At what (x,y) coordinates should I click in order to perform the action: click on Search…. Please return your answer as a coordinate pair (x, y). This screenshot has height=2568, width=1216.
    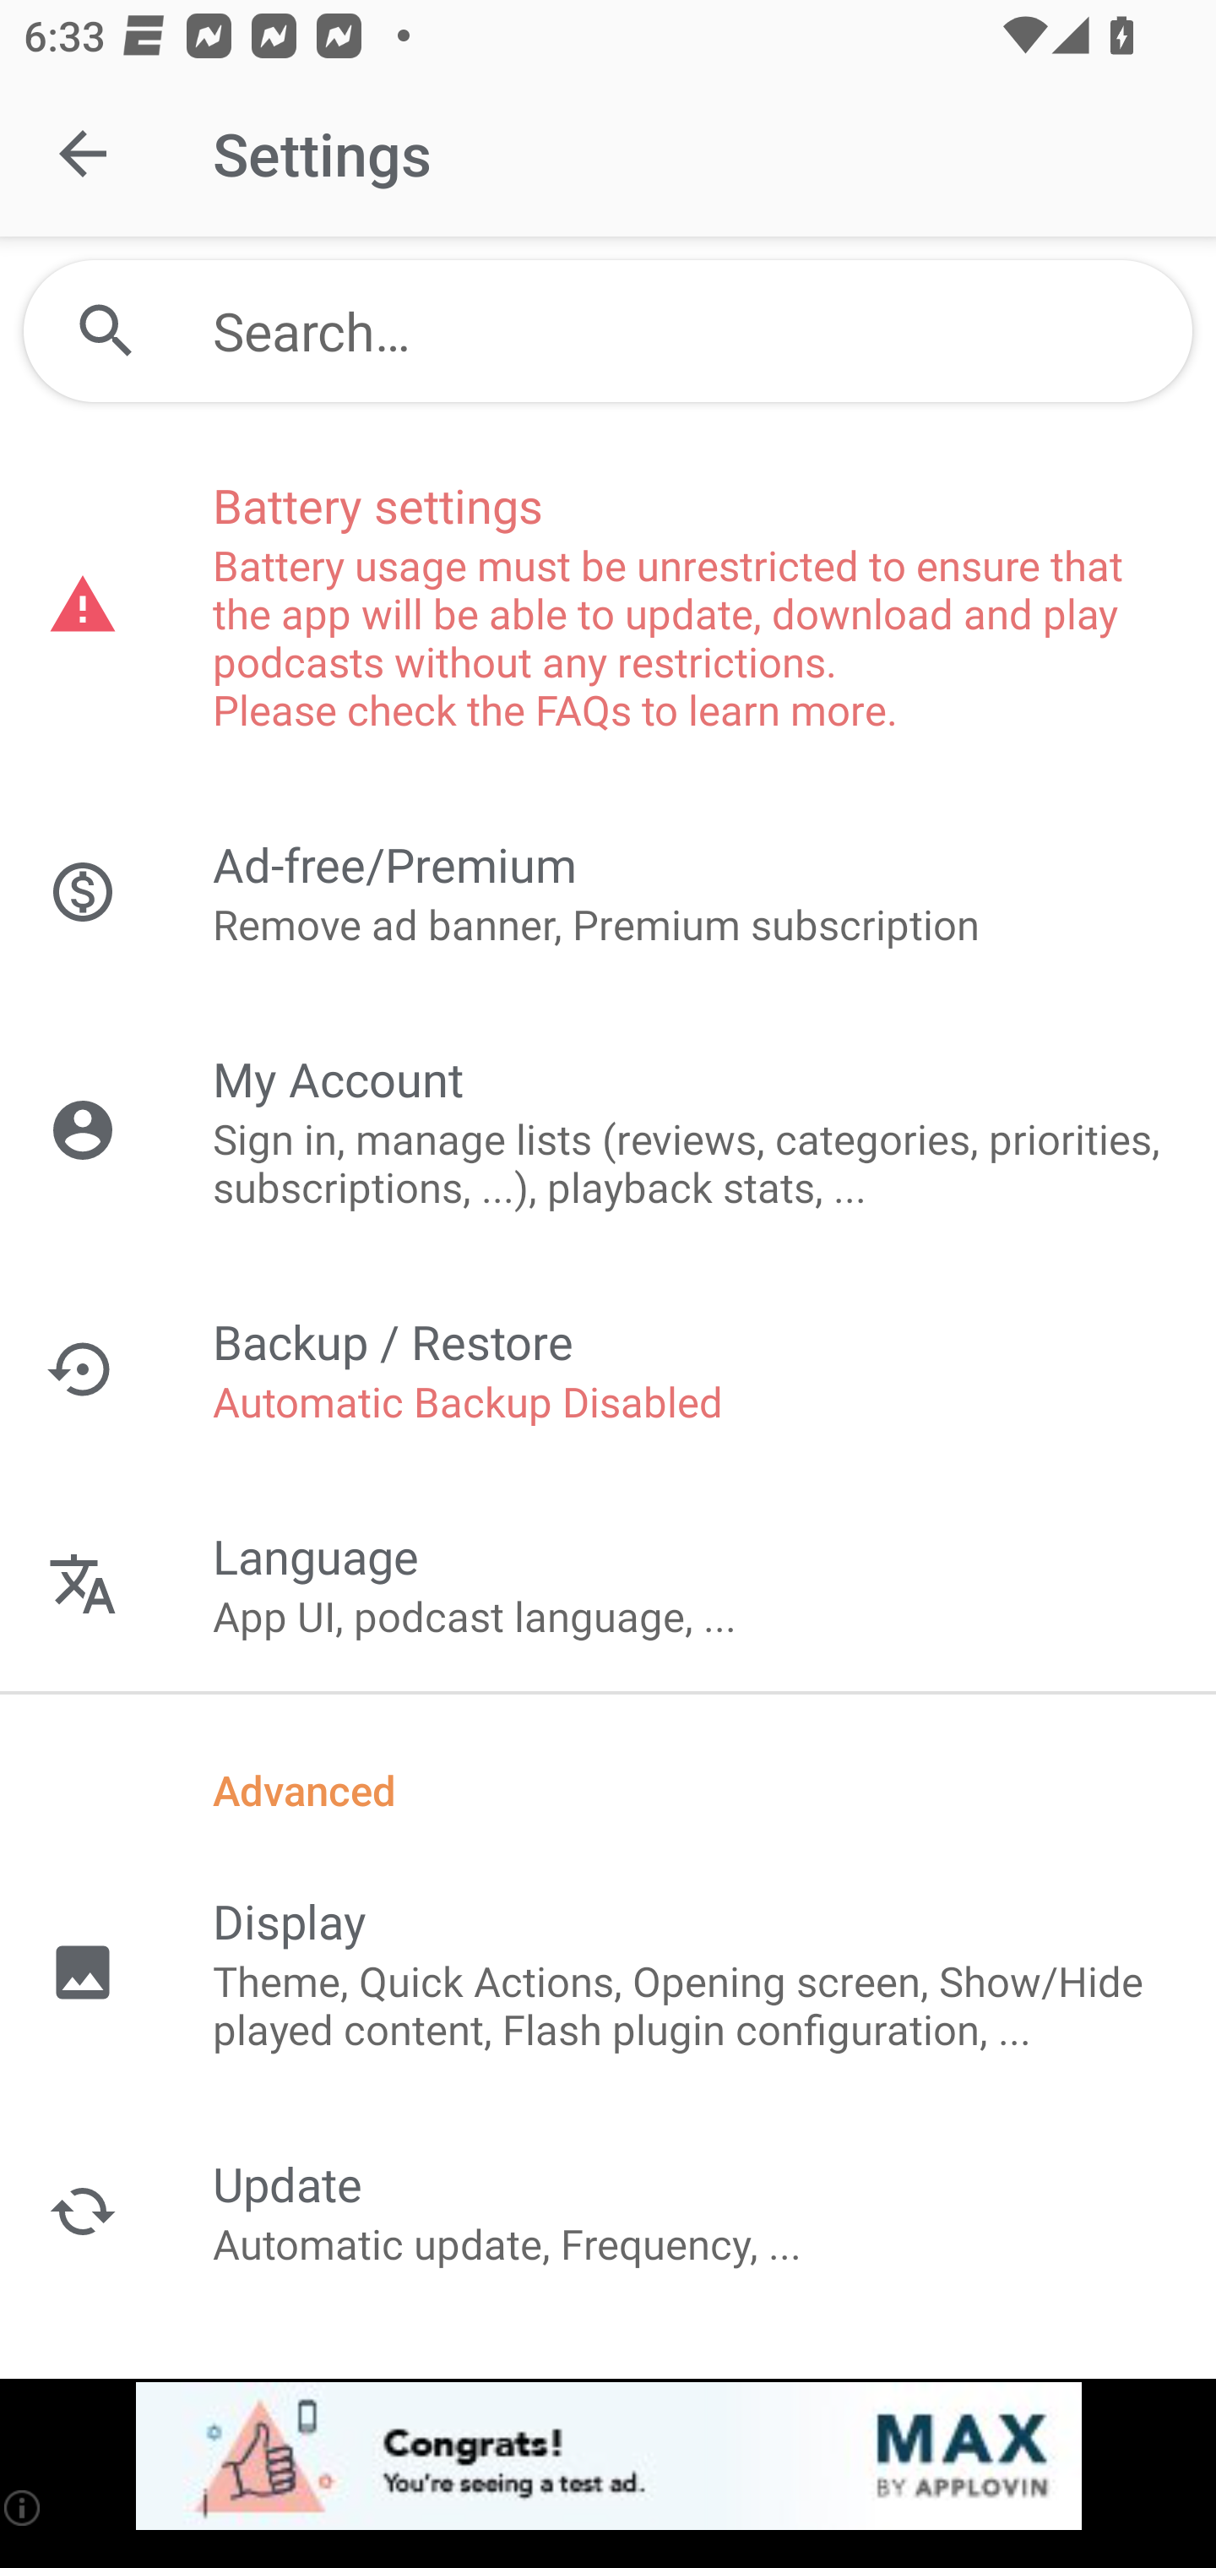
    Looking at the image, I should click on (690, 331).